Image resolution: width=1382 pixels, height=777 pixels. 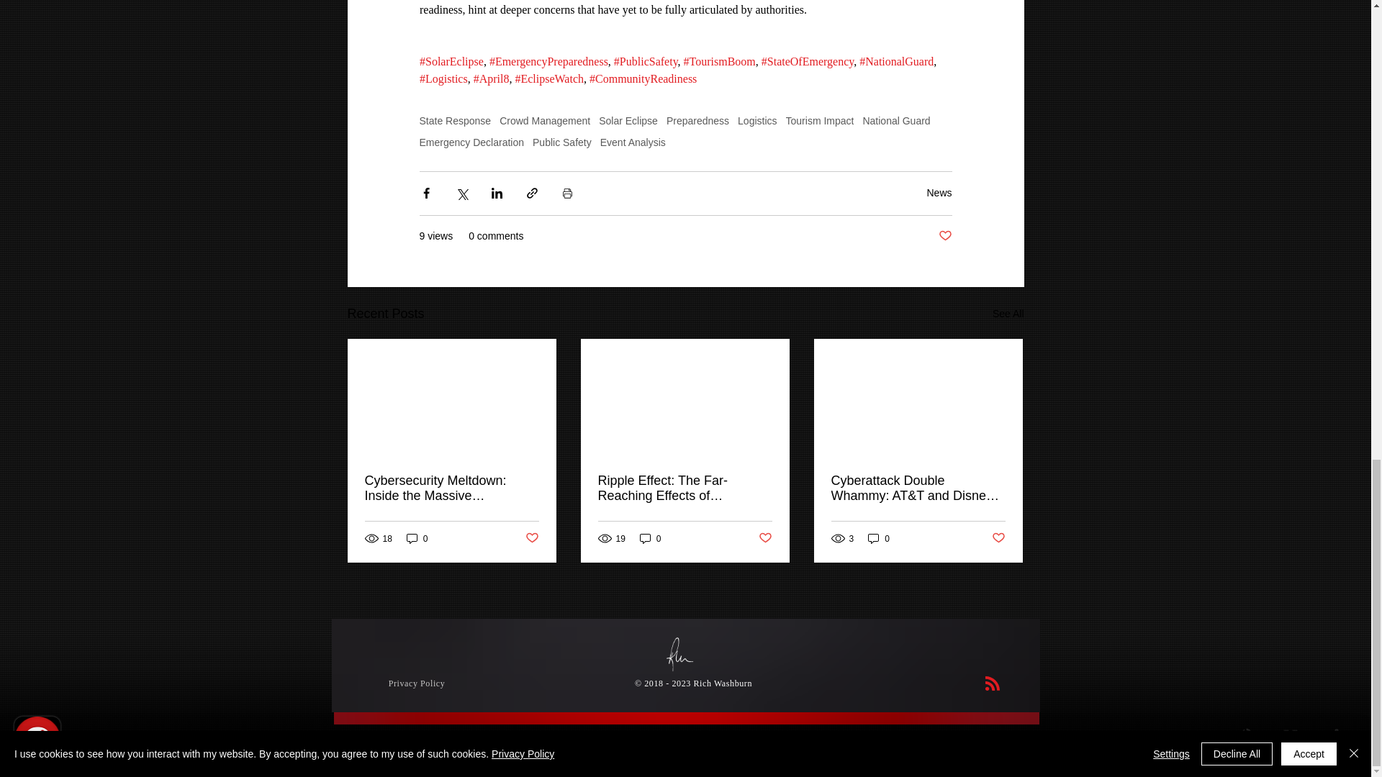 I want to click on Emergency Declaration, so click(x=471, y=142).